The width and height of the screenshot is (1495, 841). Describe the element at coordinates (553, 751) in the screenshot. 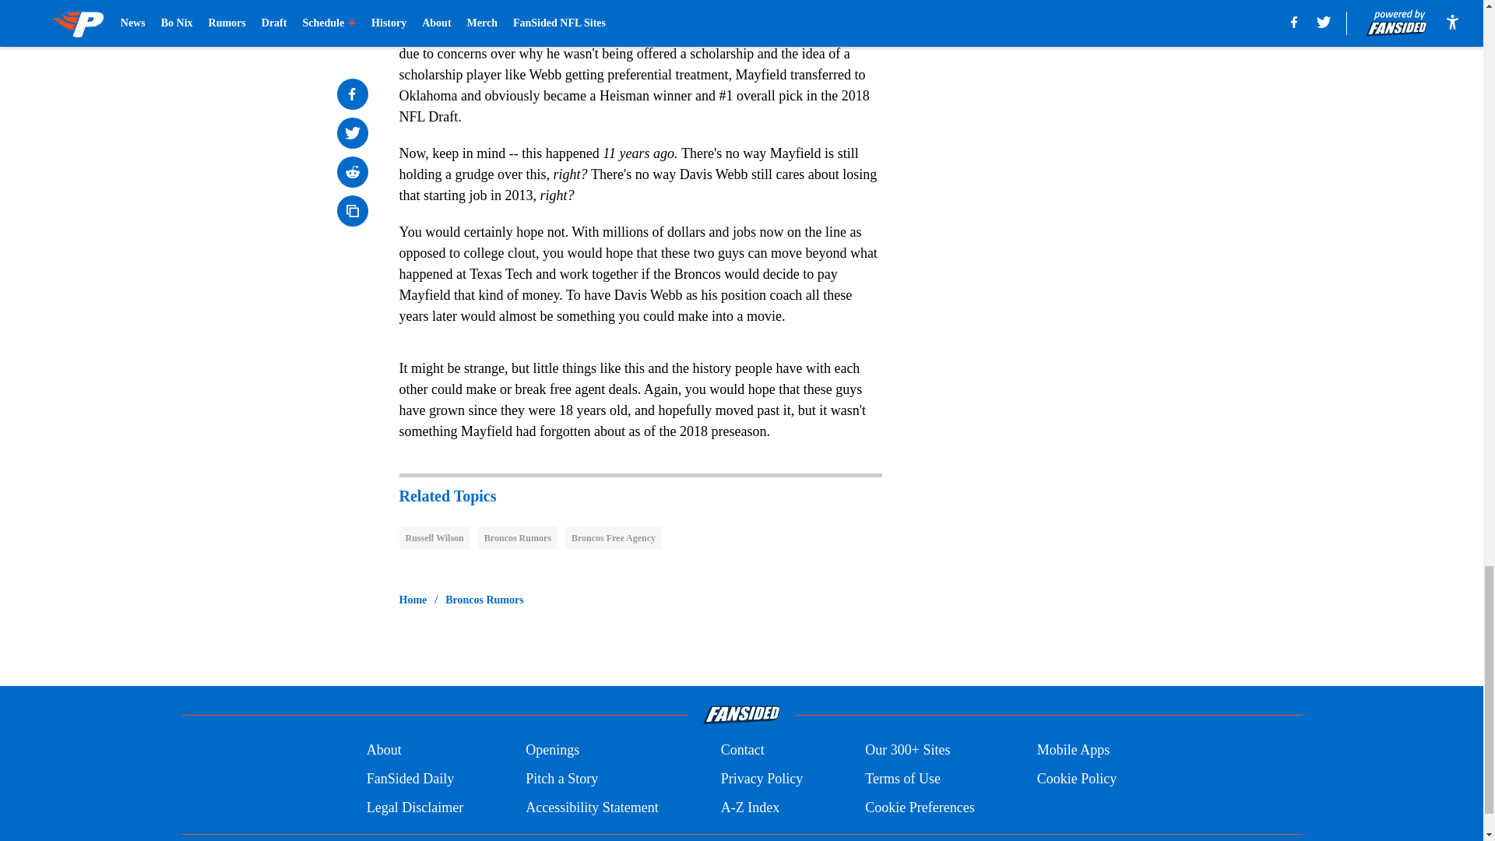

I see `Openings` at that location.